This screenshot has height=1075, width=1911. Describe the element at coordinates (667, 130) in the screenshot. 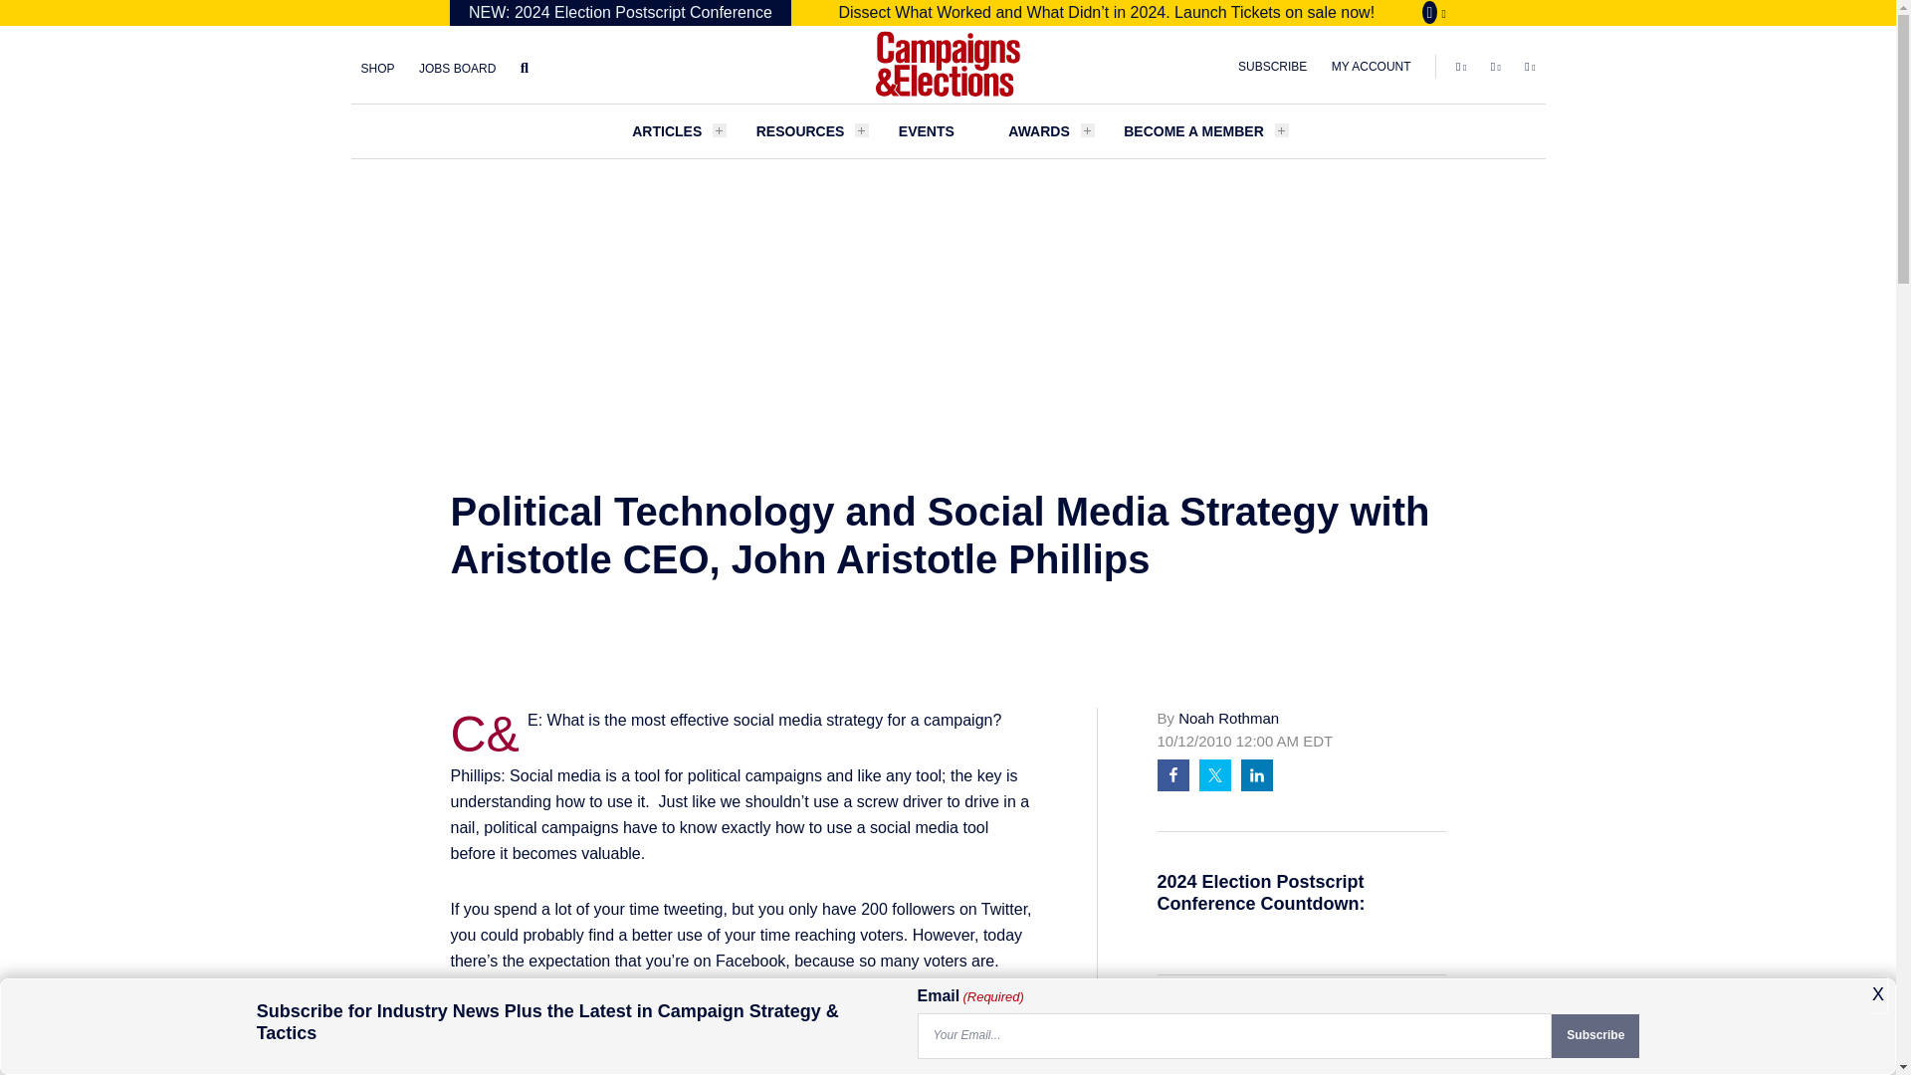

I see `ARTICLES` at that location.